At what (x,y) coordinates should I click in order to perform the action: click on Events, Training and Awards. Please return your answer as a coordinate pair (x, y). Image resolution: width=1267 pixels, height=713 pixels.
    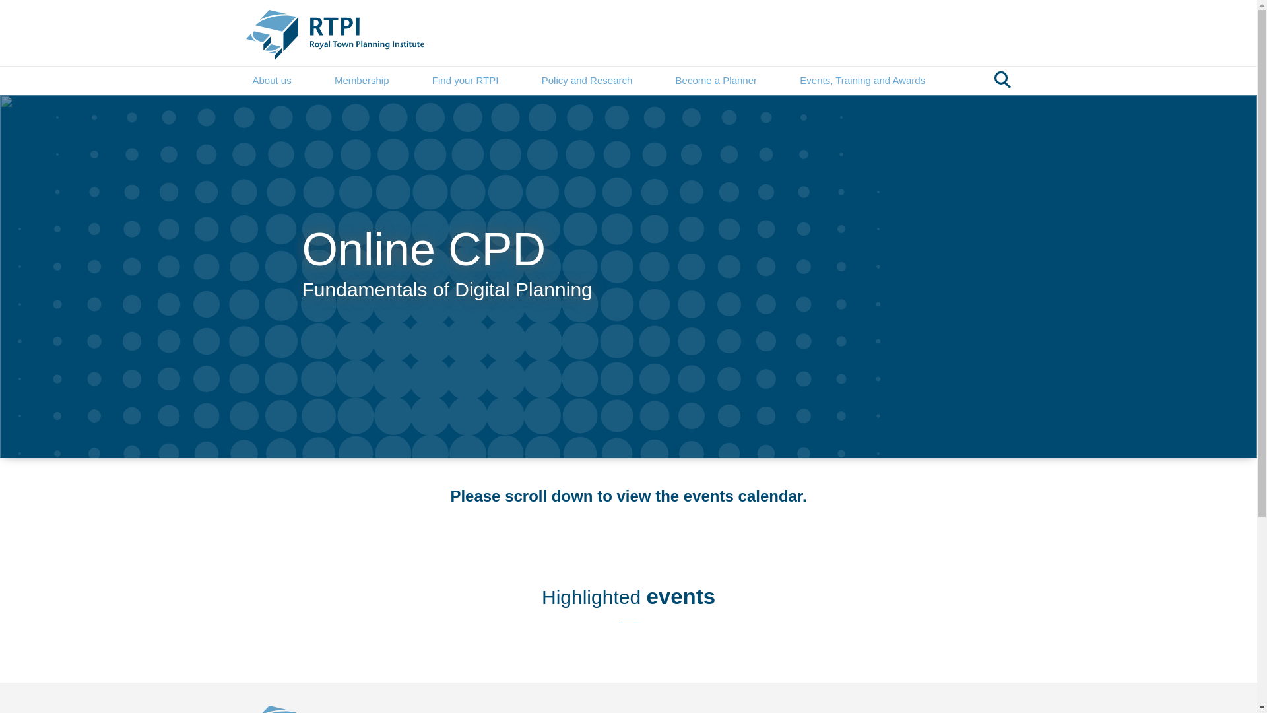
    Looking at the image, I should click on (862, 81).